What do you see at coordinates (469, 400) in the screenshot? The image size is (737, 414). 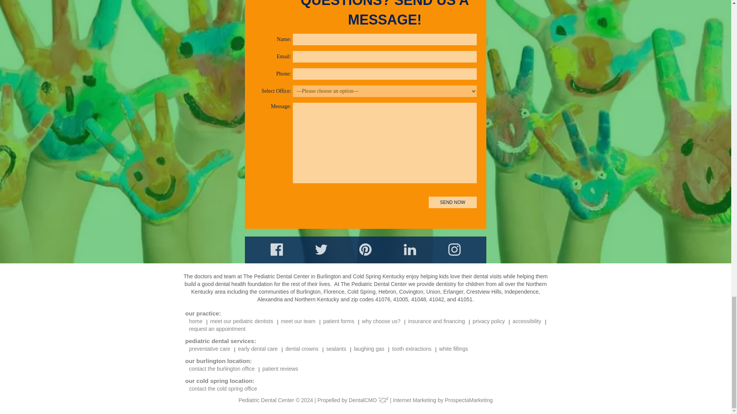 I see `Internet Dental Marketing` at bounding box center [469, 400].